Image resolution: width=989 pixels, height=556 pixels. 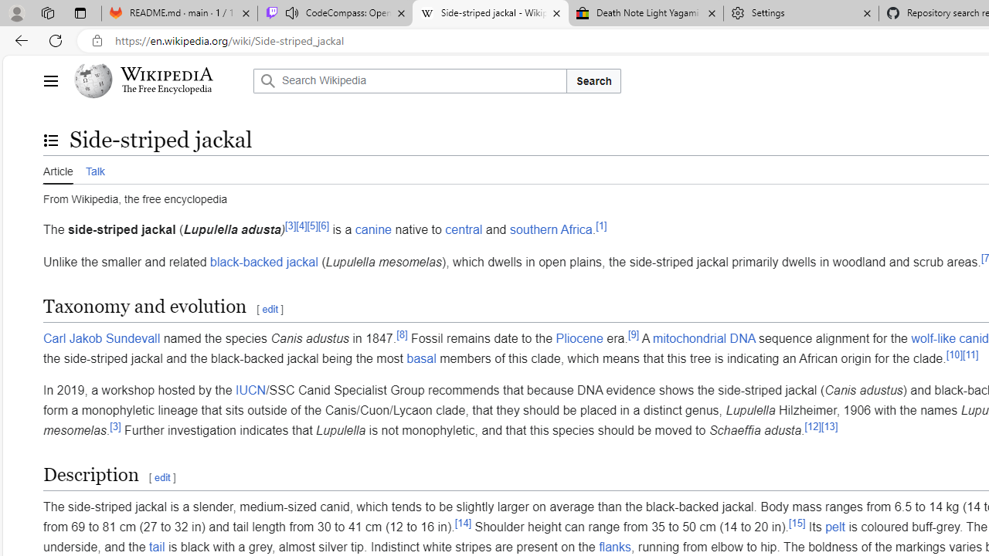 I want to click on tail, so click(x=157, y=547).